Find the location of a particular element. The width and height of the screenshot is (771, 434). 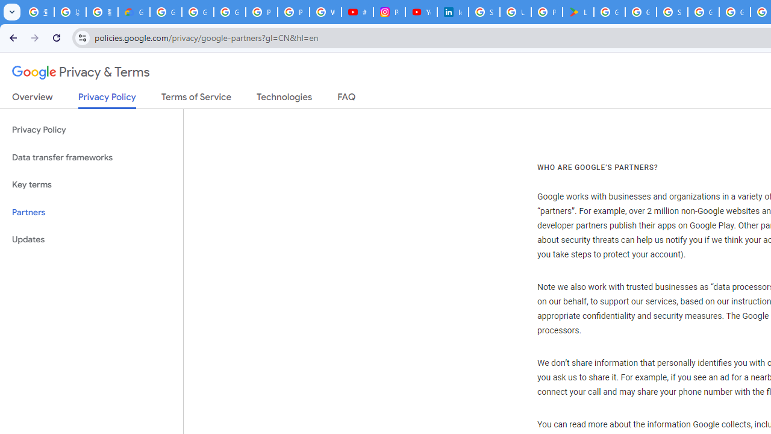

Google Workspace - Specific Terms is located at coordinates (641, 12).